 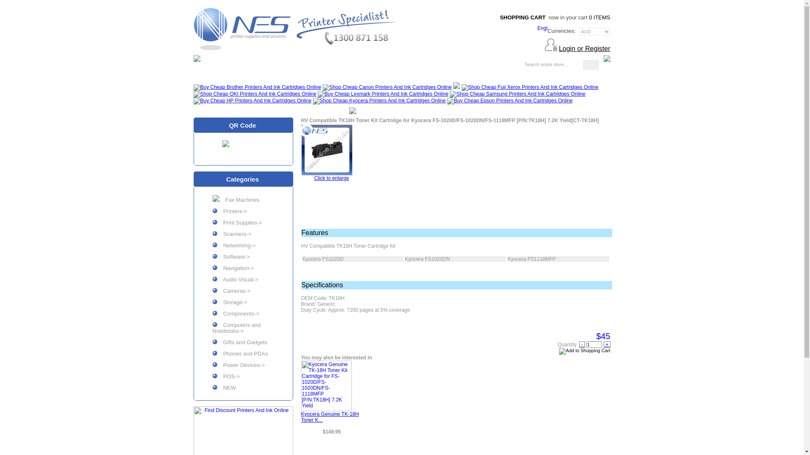 What do you see at coordinates (344, 66) in the screenshot?
I see `Specials` at bounding box center [344, 66].